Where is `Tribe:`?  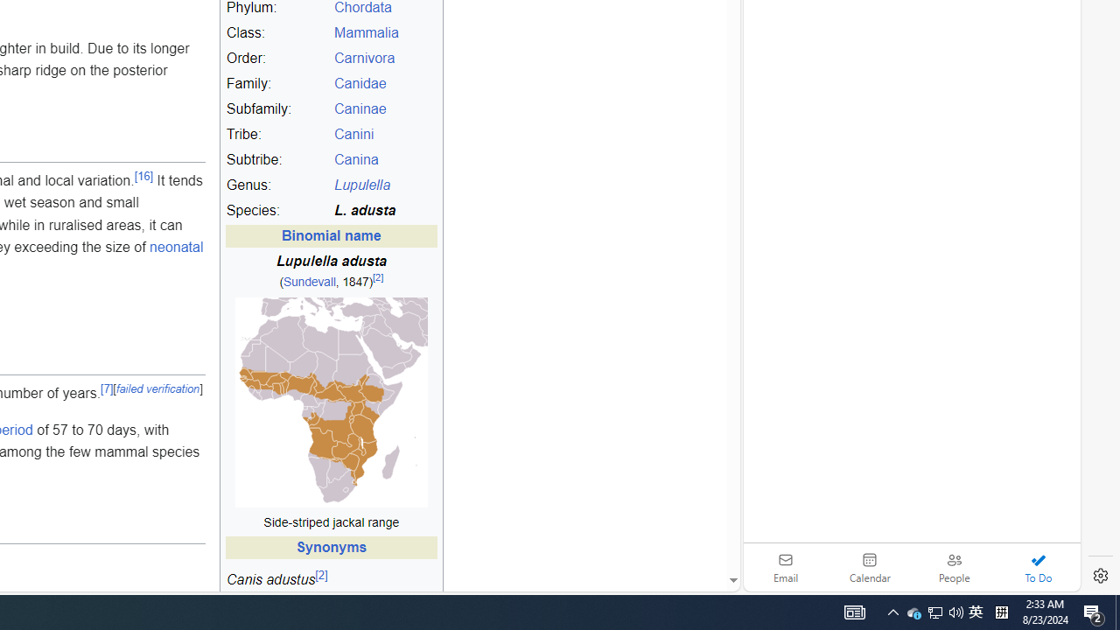
Tribe: is located at coordinates (277, 135).